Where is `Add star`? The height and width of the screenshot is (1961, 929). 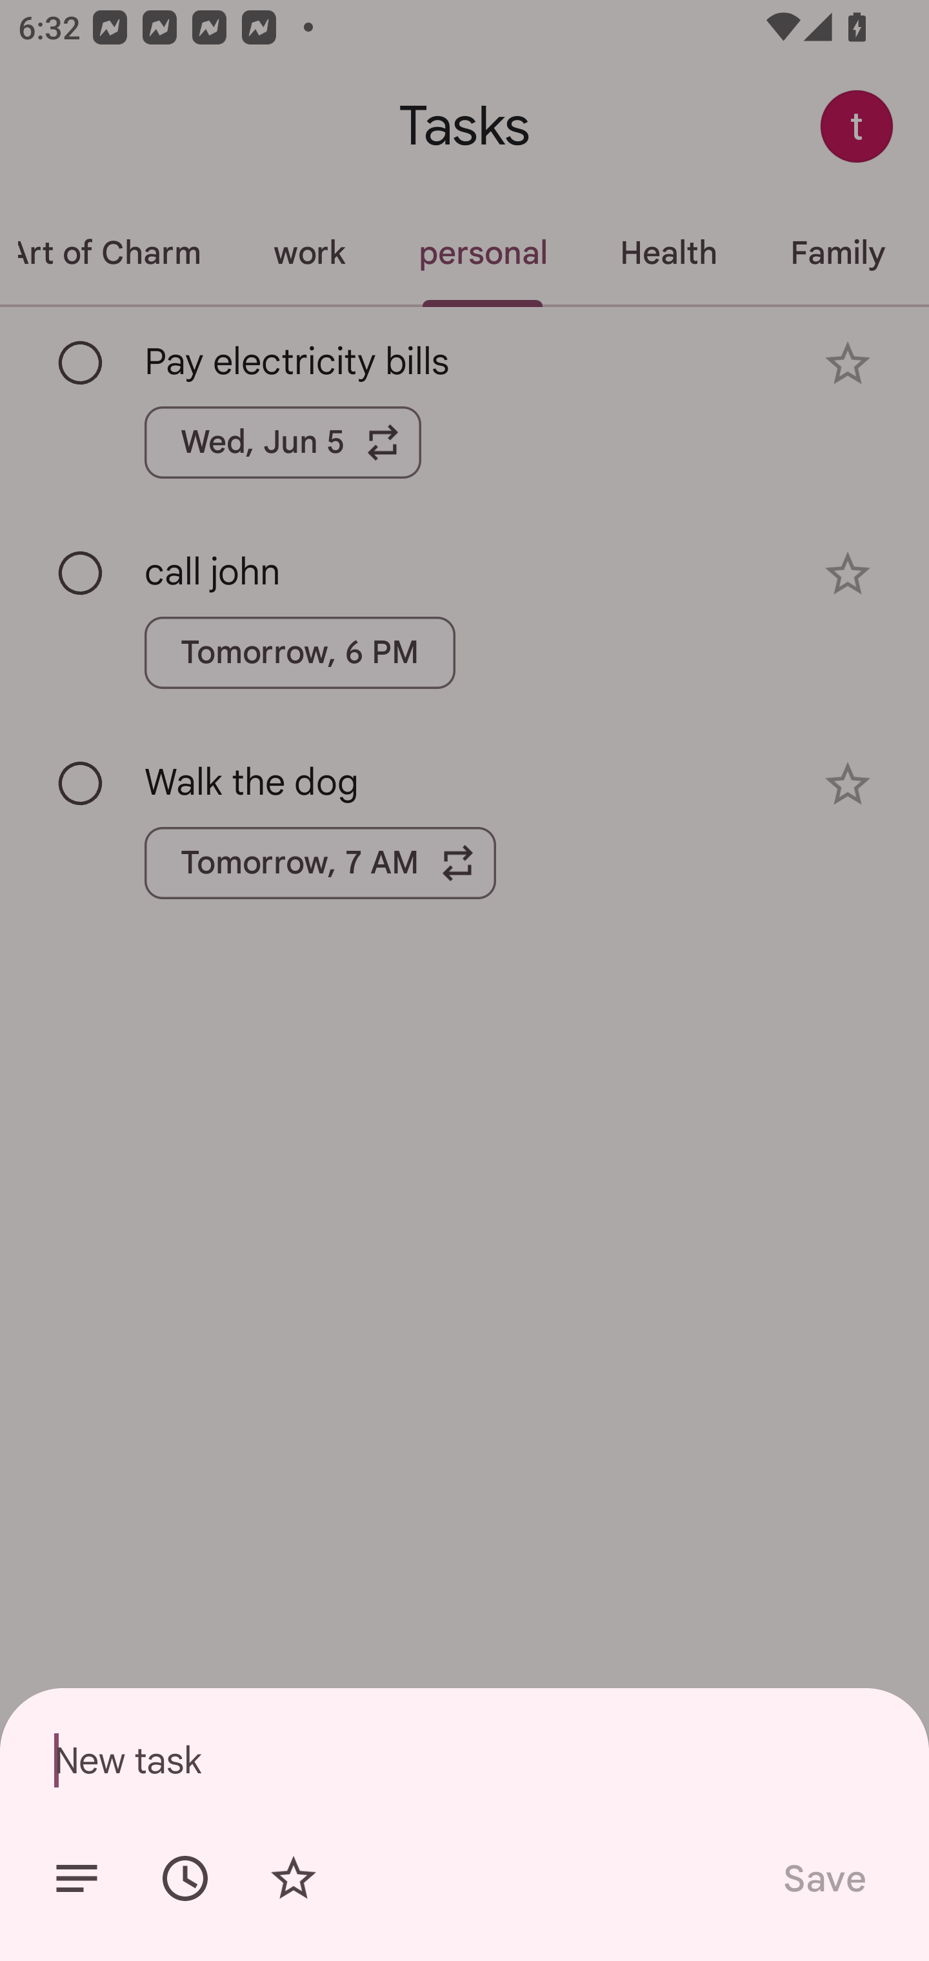
Add star is located at coordinates (293, 1878).